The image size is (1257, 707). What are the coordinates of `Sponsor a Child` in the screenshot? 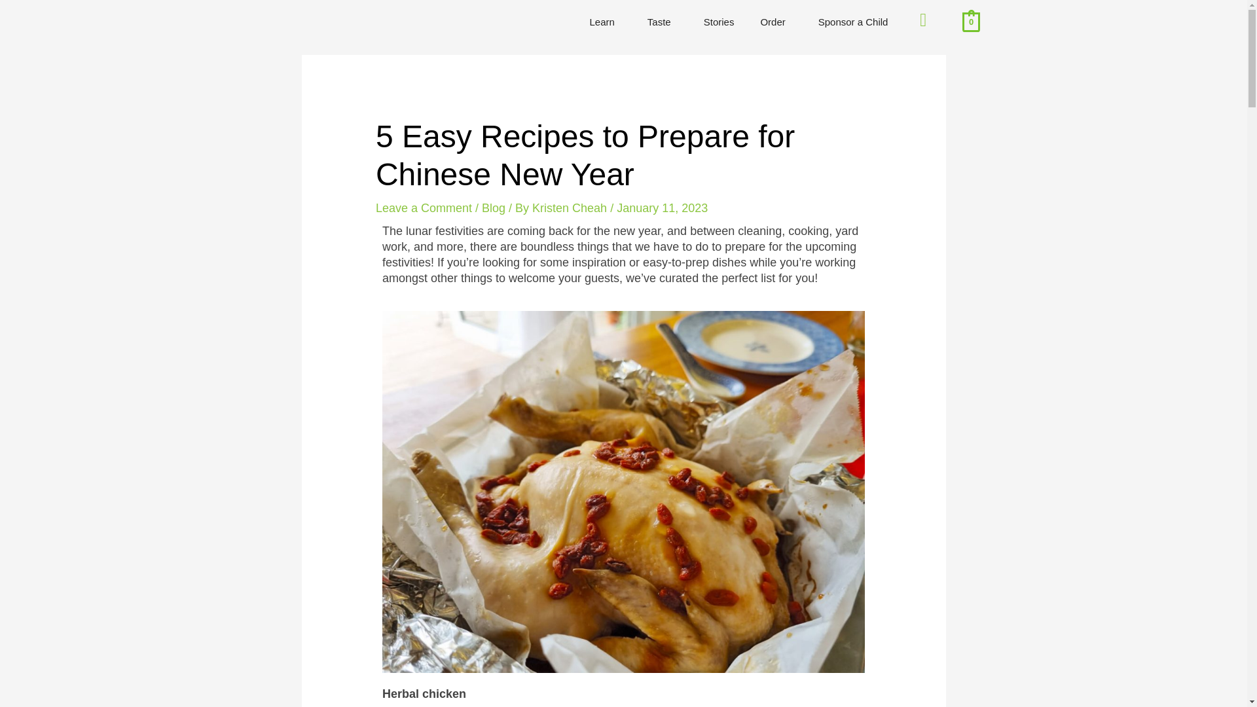 It's located at (853, 22).